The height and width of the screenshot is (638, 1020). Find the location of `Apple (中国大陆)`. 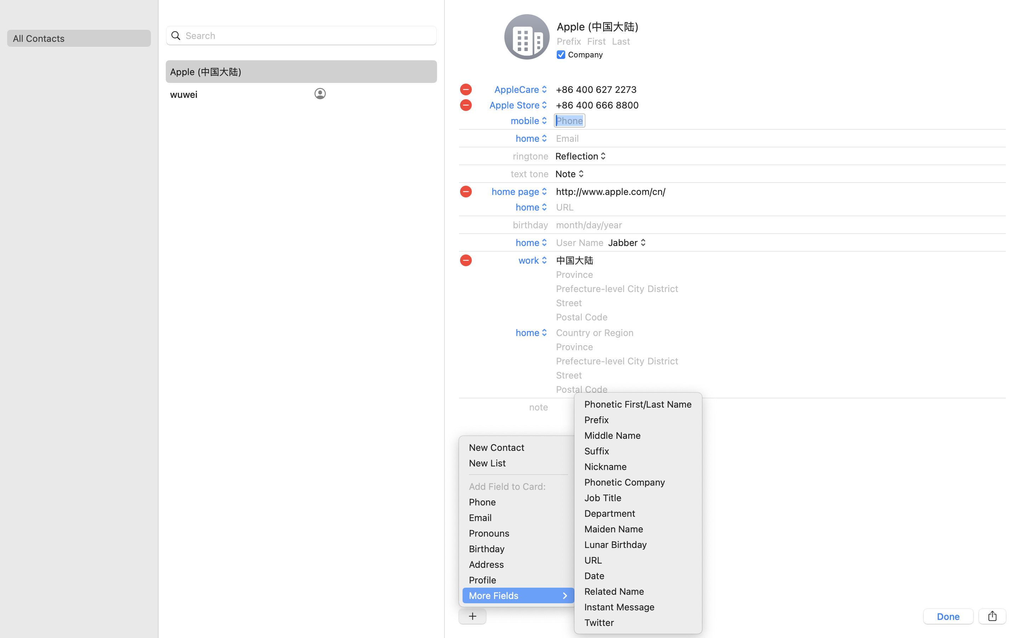

Apple (中国大陆) is located at coordinates (598, 27).